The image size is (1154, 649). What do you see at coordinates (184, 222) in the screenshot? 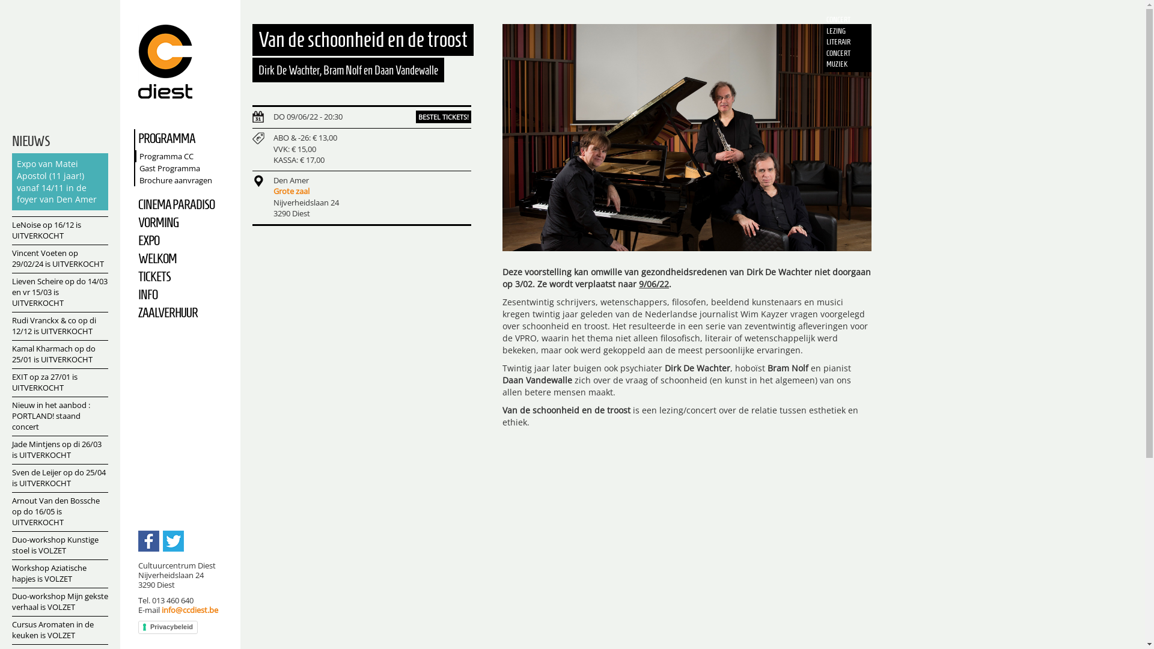
I see `VORMING` at bounding box center [184, 222].